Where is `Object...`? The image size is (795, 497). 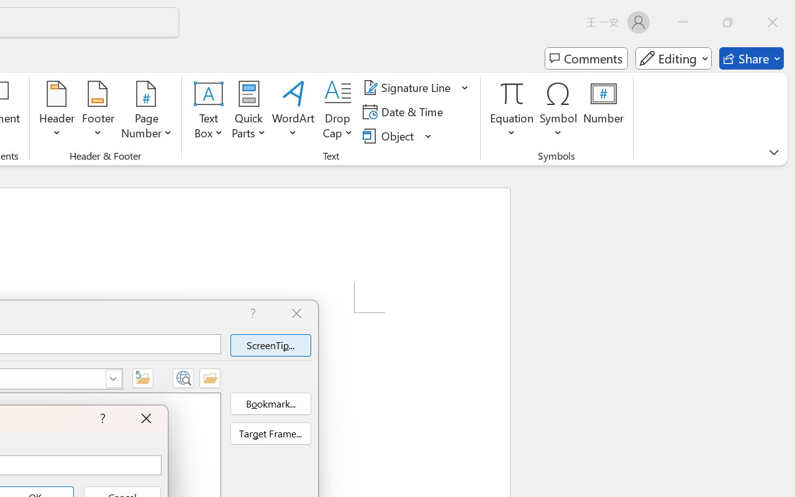
Object... is located at coordinates (397, 135).